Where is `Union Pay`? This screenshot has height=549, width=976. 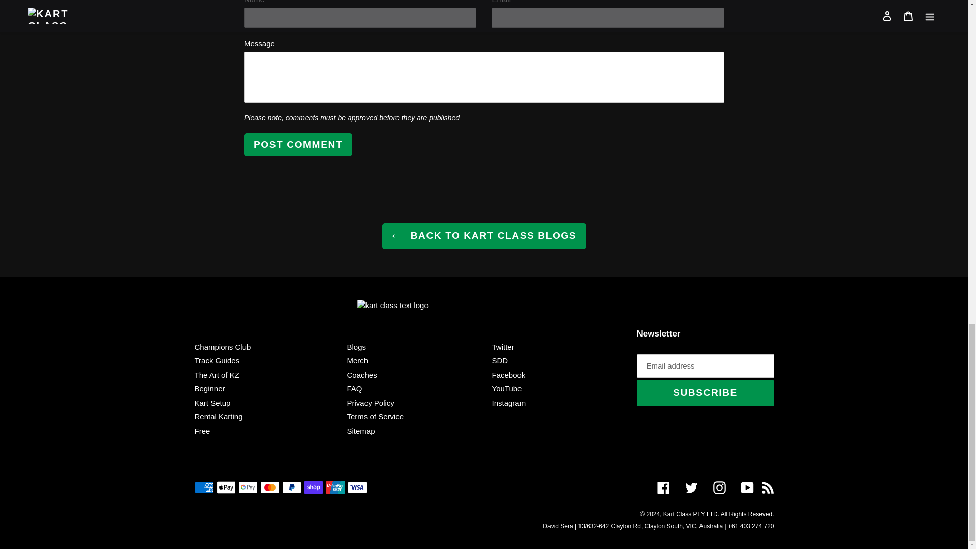 Union Pay is located at coordinates (334, 487).